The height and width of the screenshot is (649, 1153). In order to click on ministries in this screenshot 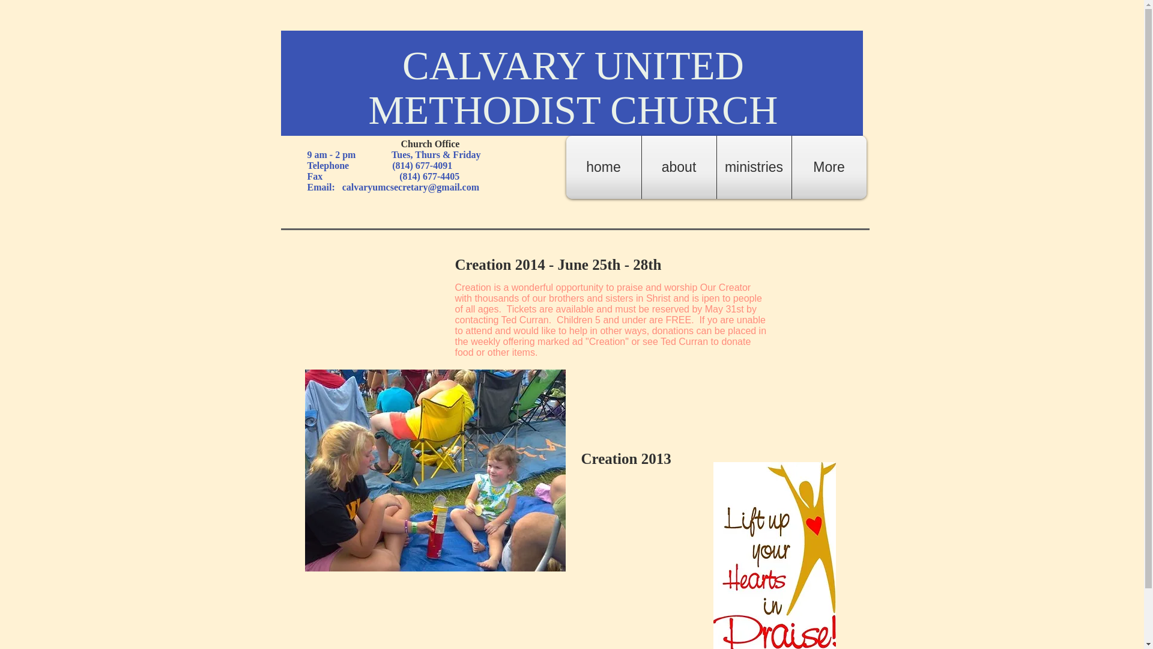, I will do `click(754, 167)`.